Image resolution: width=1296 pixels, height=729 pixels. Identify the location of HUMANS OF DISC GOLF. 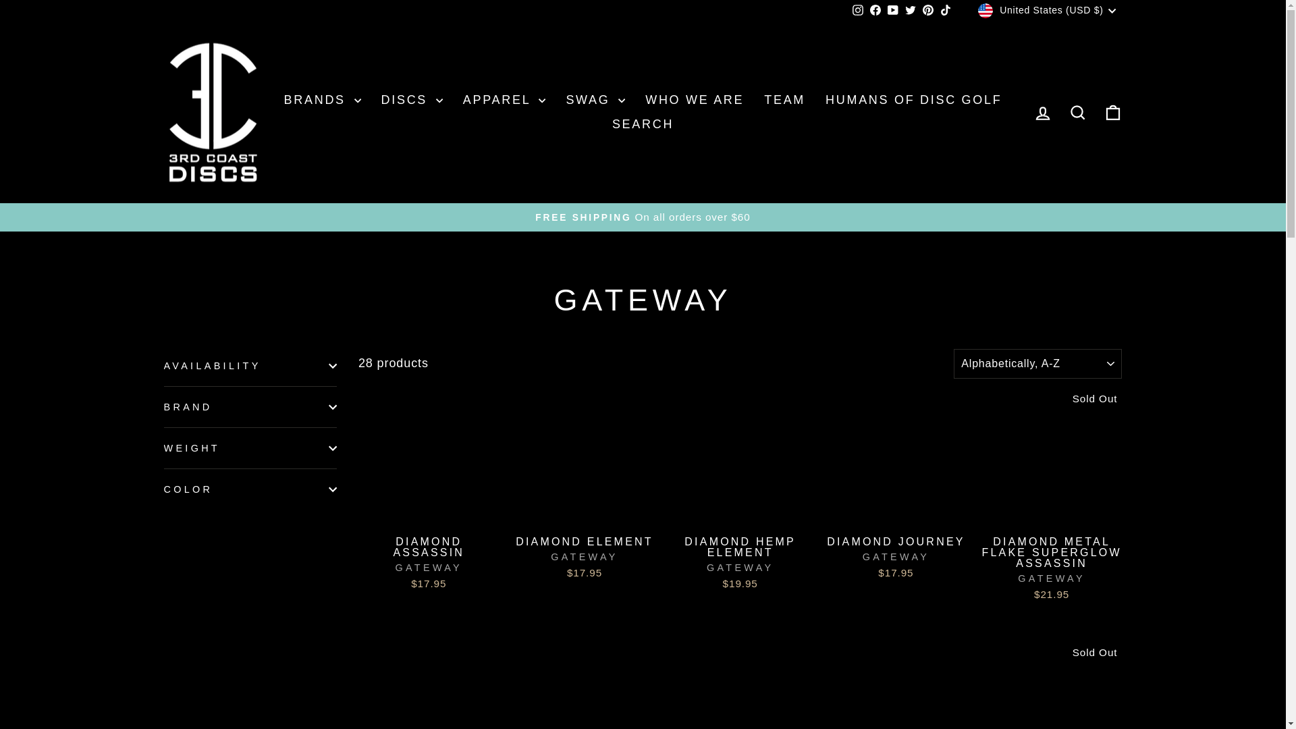
(914, 100).